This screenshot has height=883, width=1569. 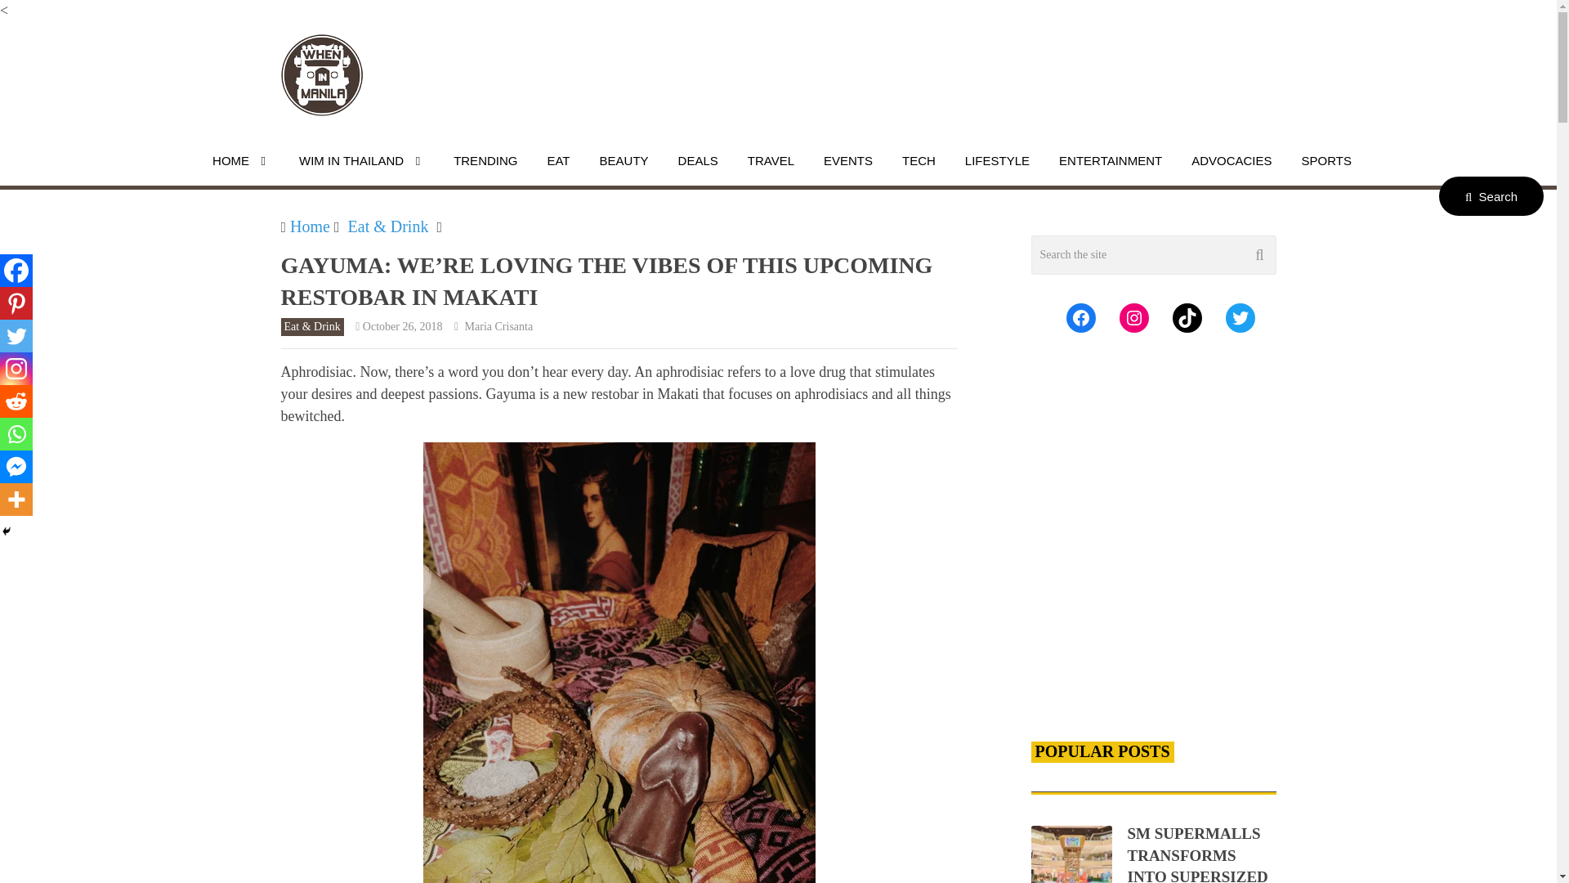 I want to click on Posts by Maria Crisanta, so click(x=498, y=326).